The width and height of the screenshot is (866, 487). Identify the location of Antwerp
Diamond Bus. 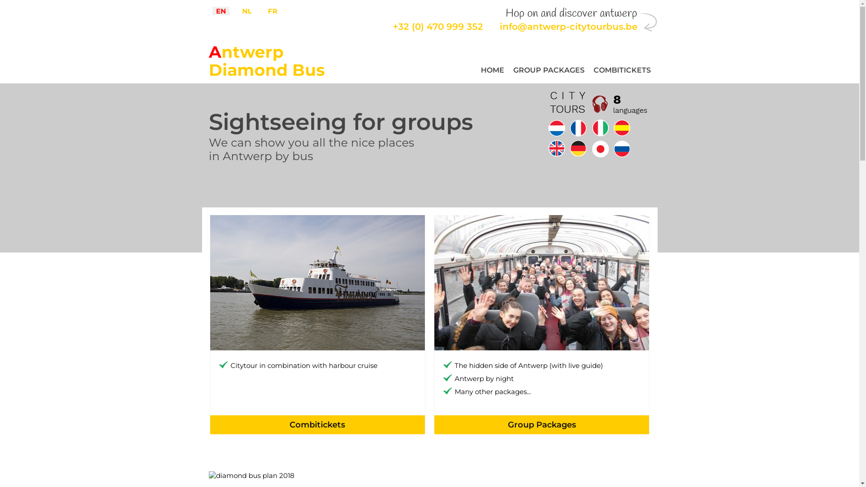
(266, 61).